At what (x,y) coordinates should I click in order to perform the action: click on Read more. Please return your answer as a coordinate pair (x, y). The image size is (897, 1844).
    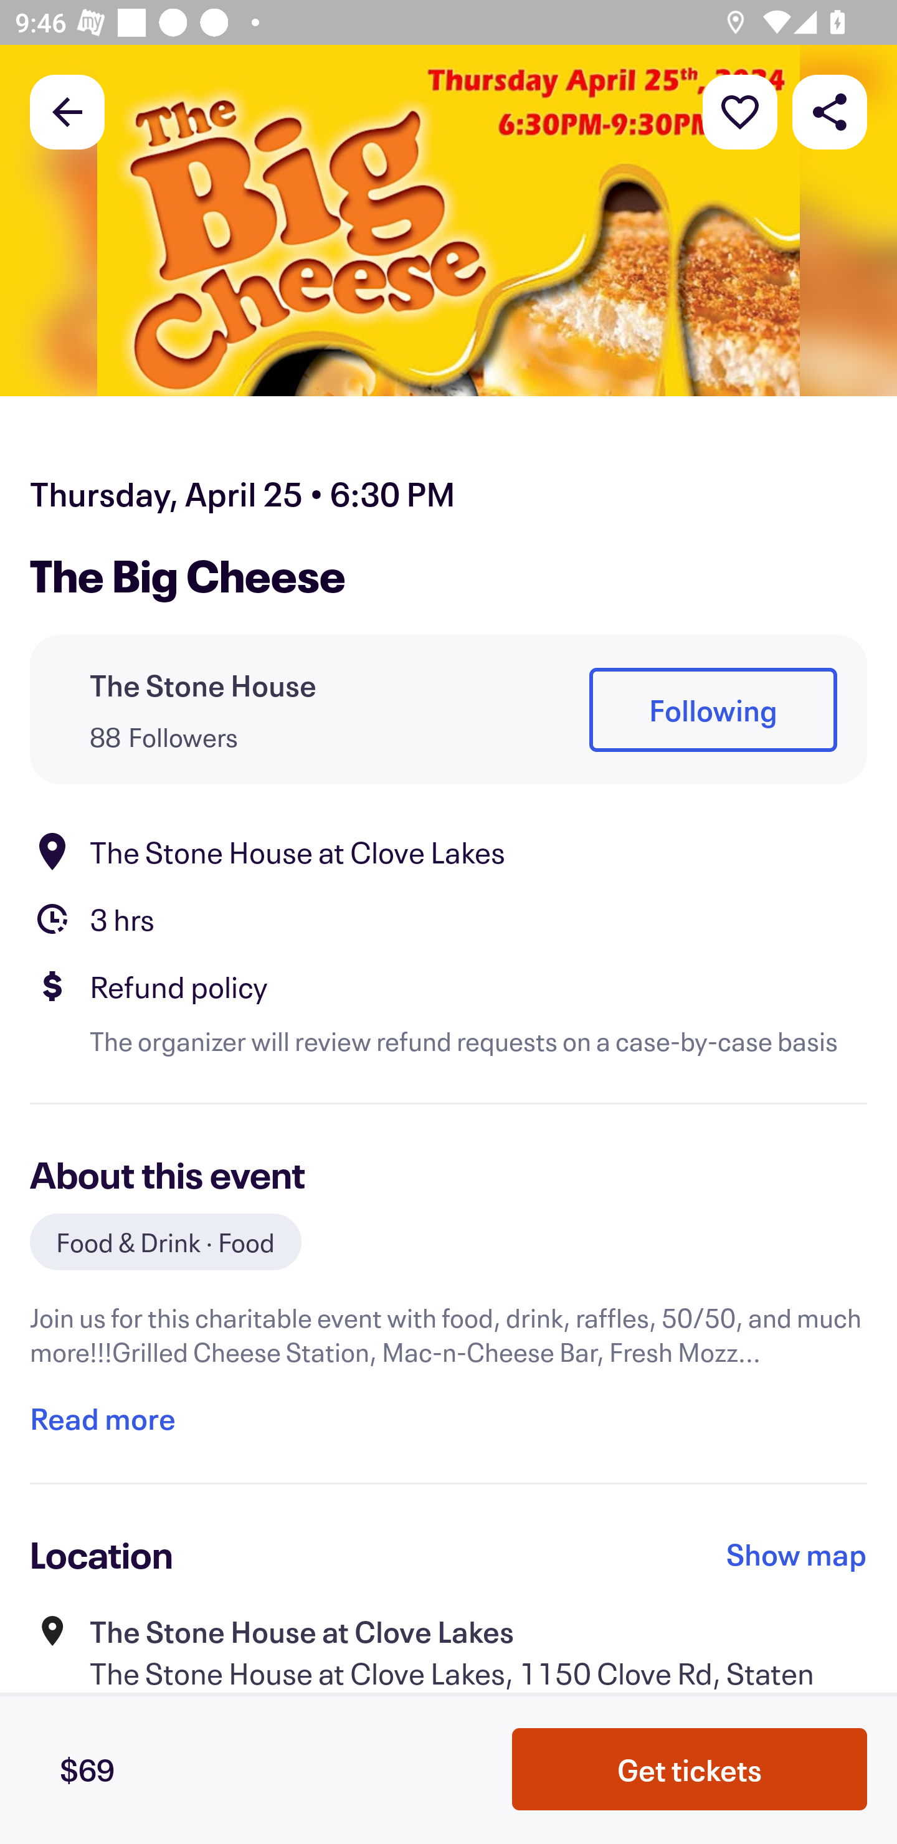
    Looking at the image, I should click on (102, 1419).